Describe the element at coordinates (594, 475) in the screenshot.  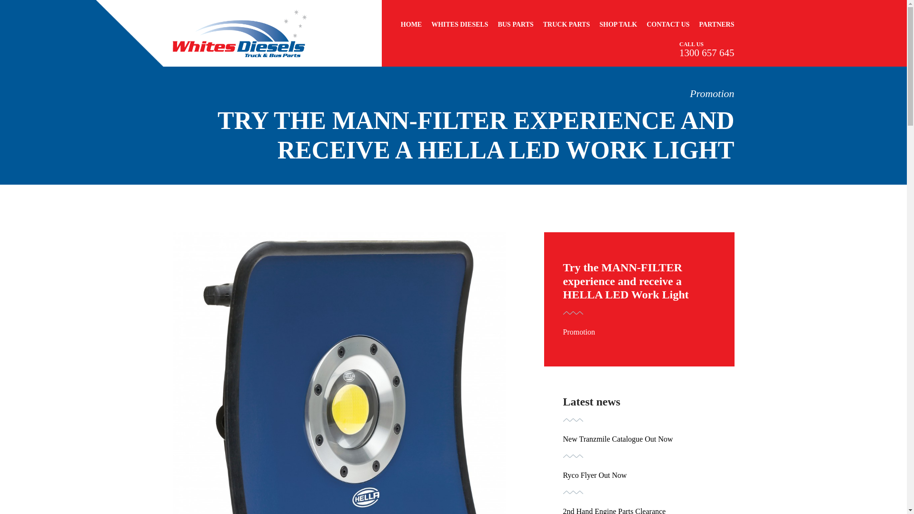
I see `Ryco Flyer Out Now` at that location.